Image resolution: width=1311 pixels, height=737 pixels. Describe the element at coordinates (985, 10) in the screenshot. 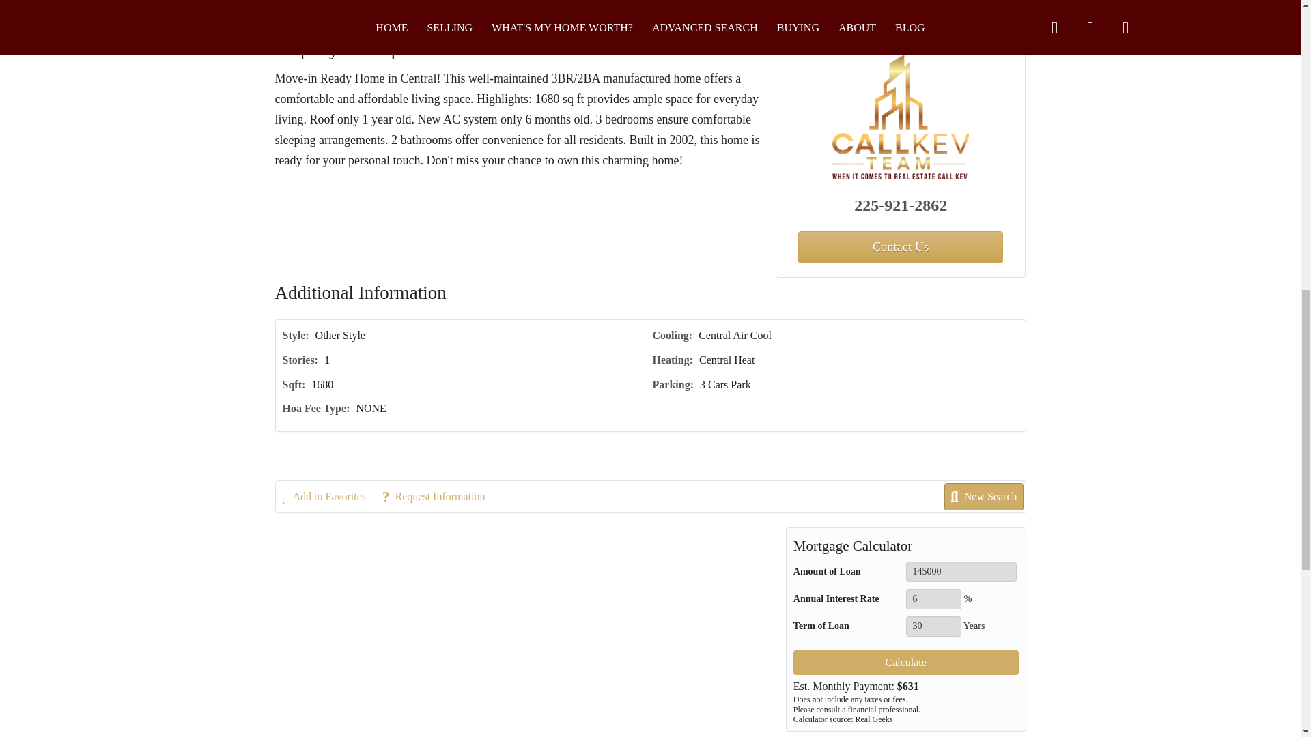

I see `New Search` at that location.